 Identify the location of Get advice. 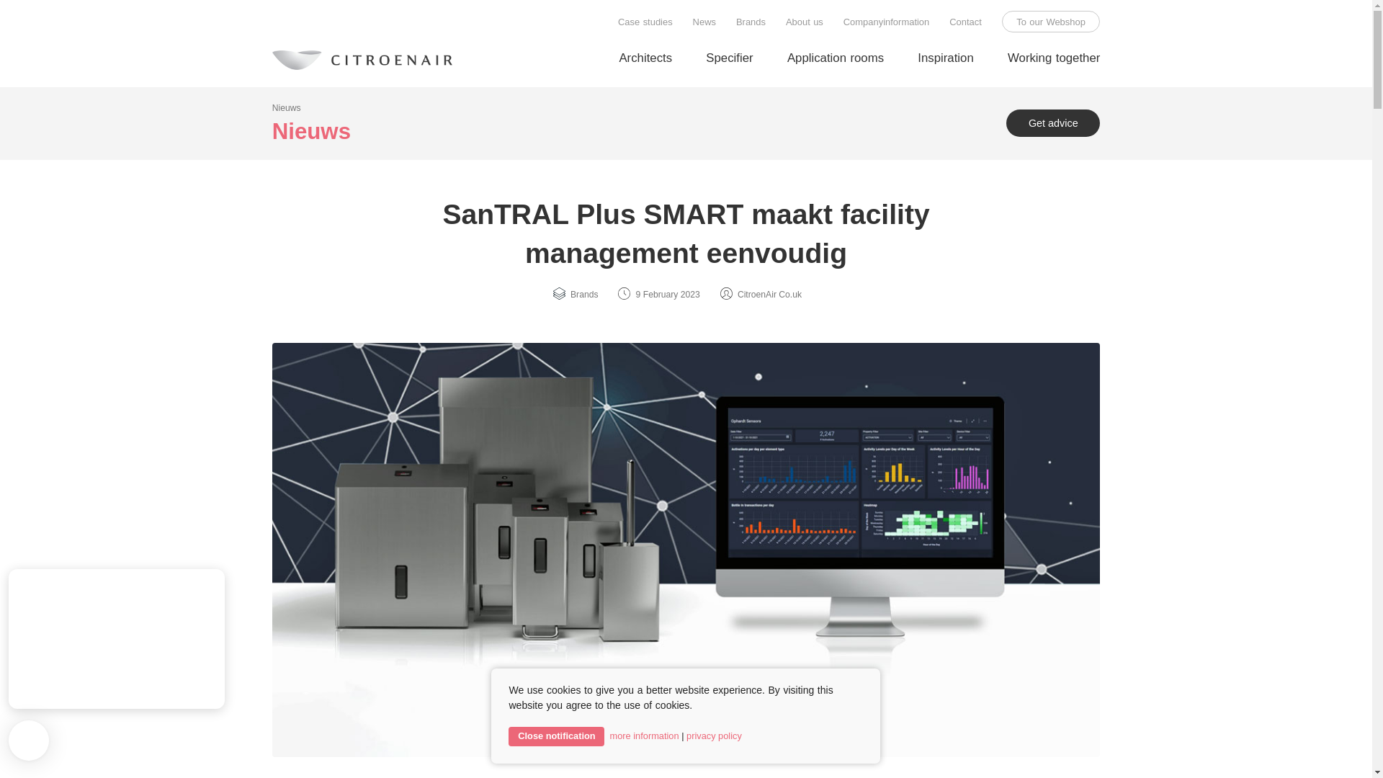
(1053, 124).